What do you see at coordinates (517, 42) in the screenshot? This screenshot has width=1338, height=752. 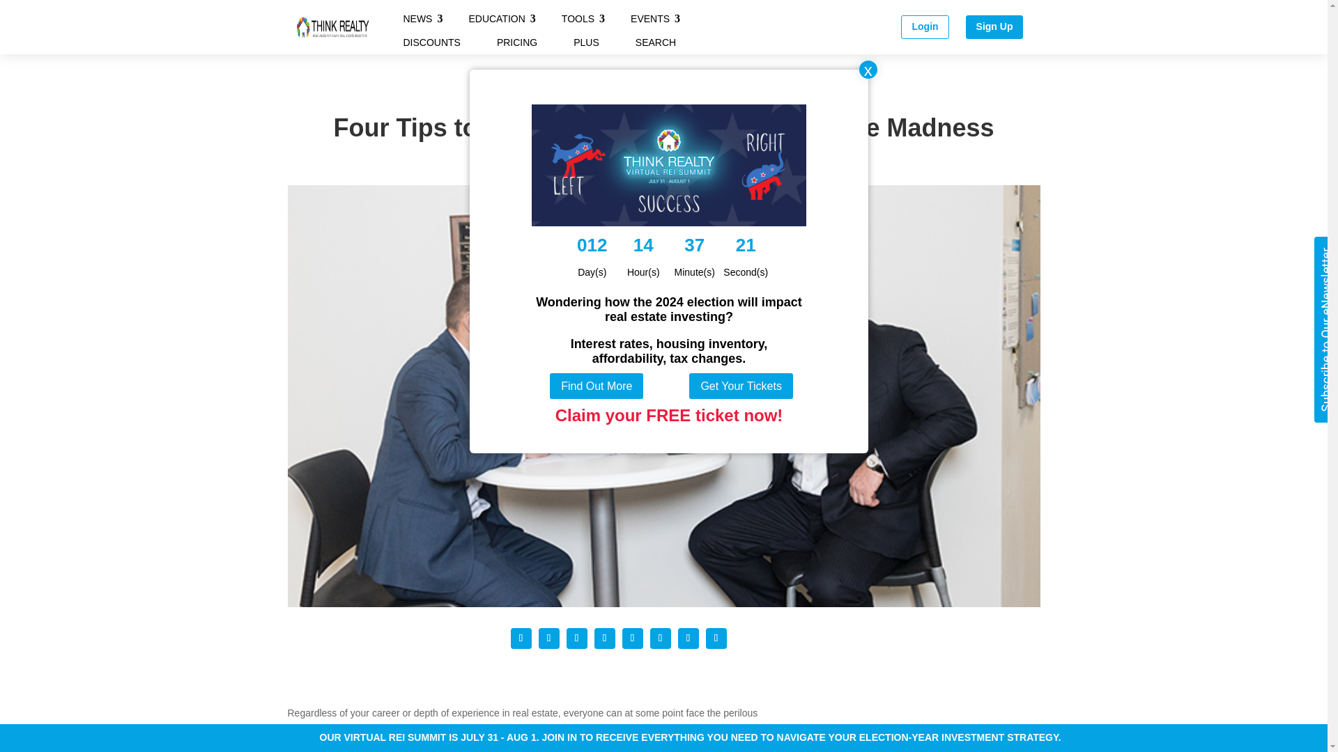 I see `PRICING` at bounding box center [517, 42].